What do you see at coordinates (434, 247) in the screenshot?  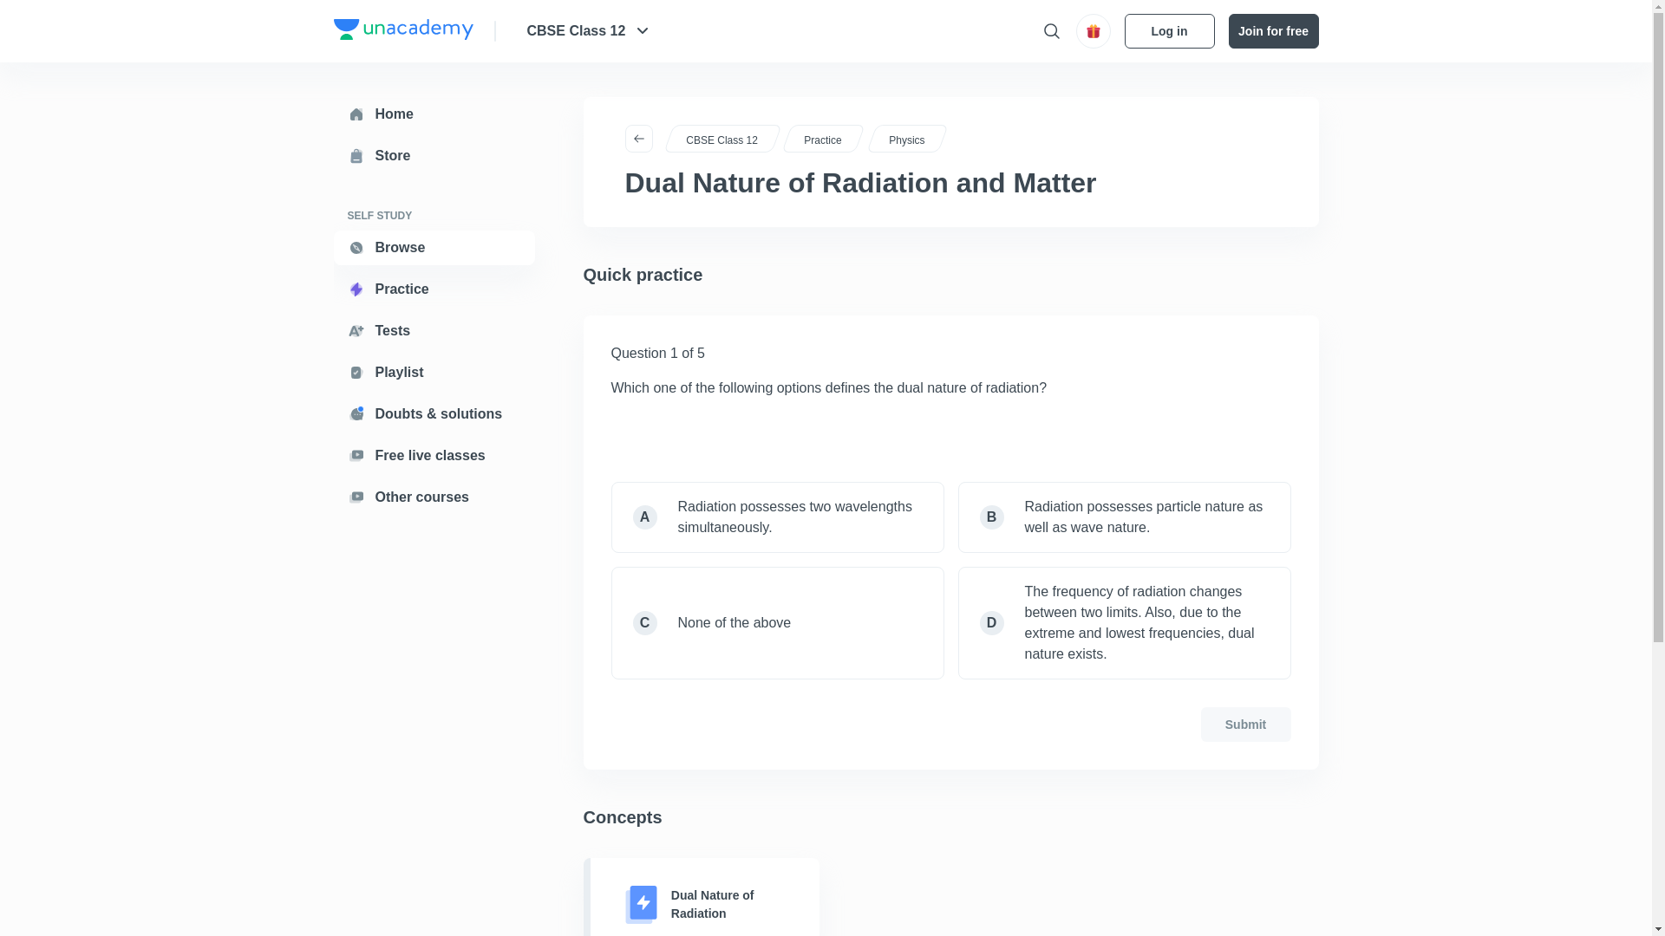 I see `Browse` at bounding box center [434, 247].